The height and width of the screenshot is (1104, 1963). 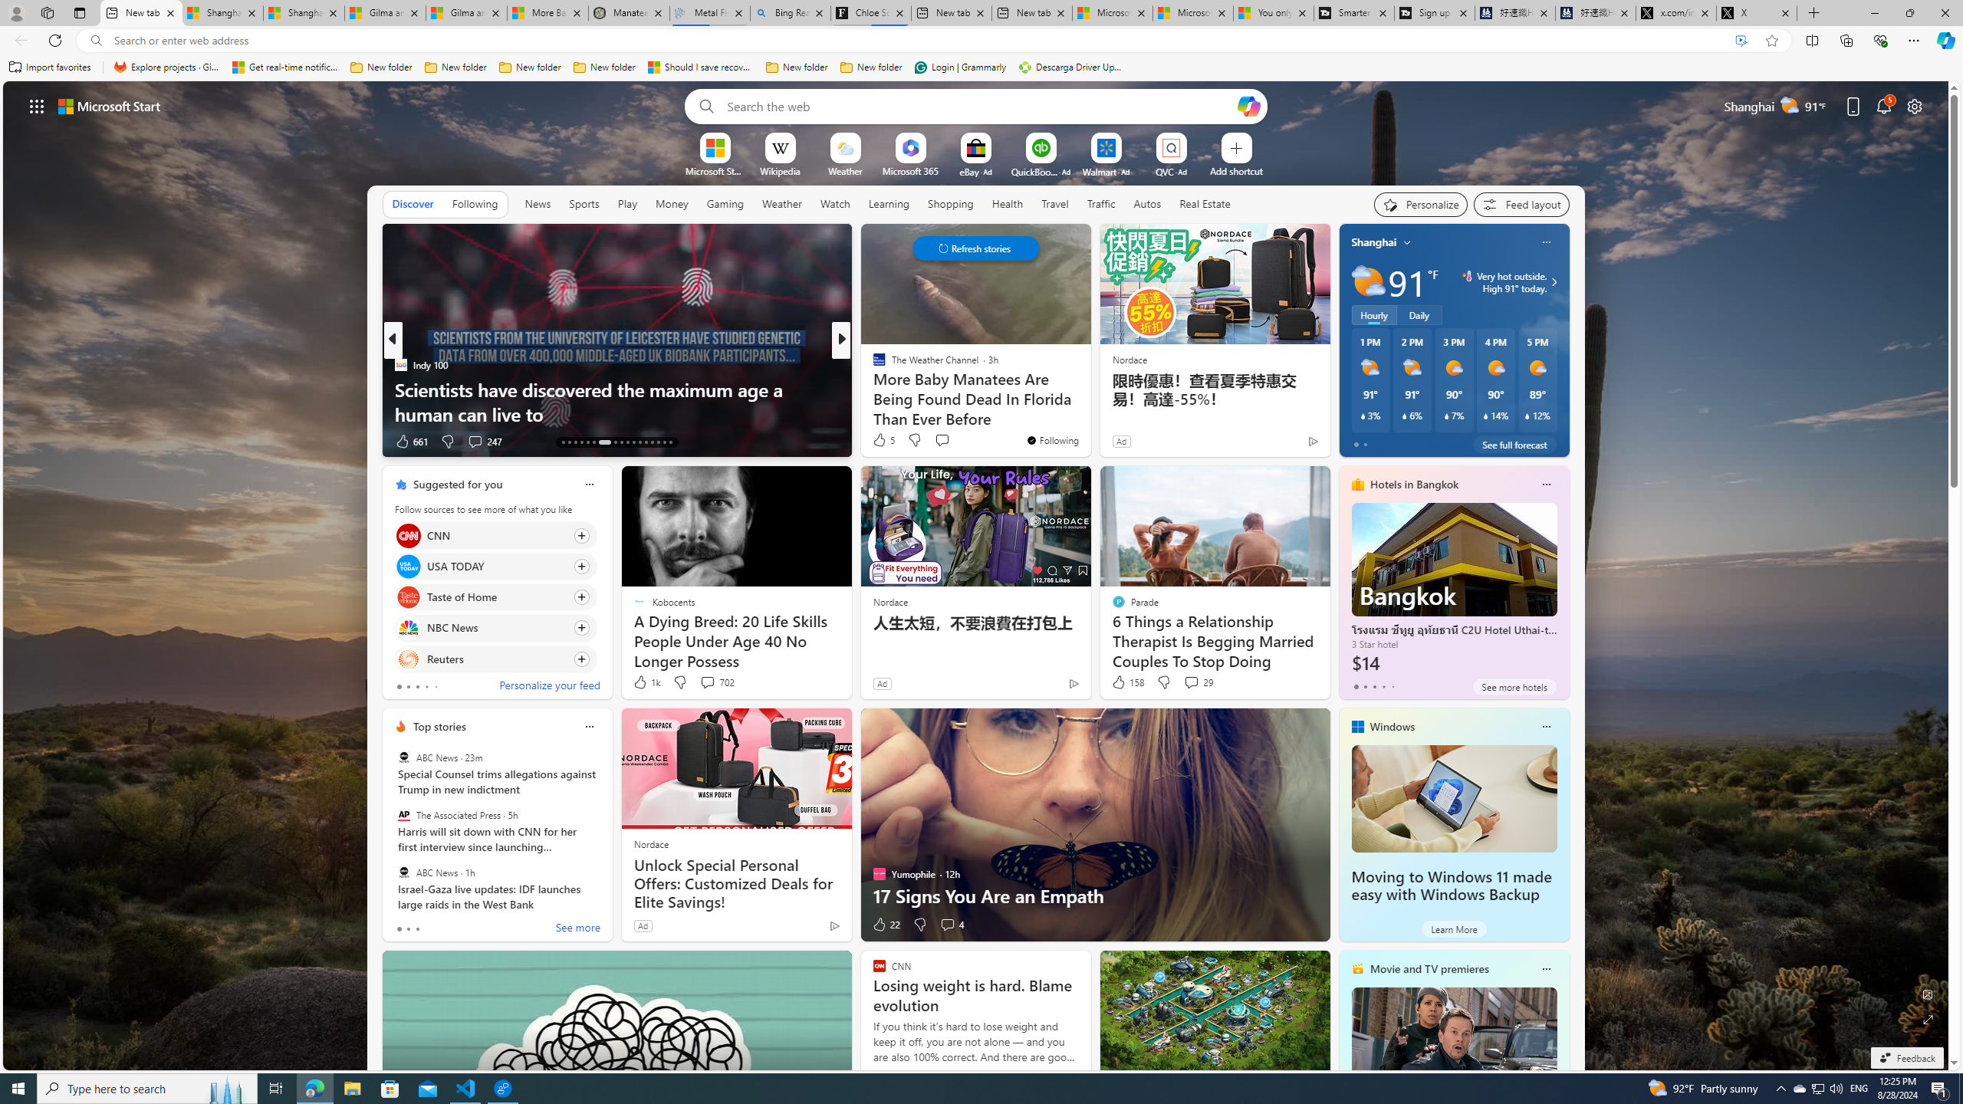 What do you see at coordinates (1561, 340) in the screenshot?
I see `next` at bounding box center [1561, 340].